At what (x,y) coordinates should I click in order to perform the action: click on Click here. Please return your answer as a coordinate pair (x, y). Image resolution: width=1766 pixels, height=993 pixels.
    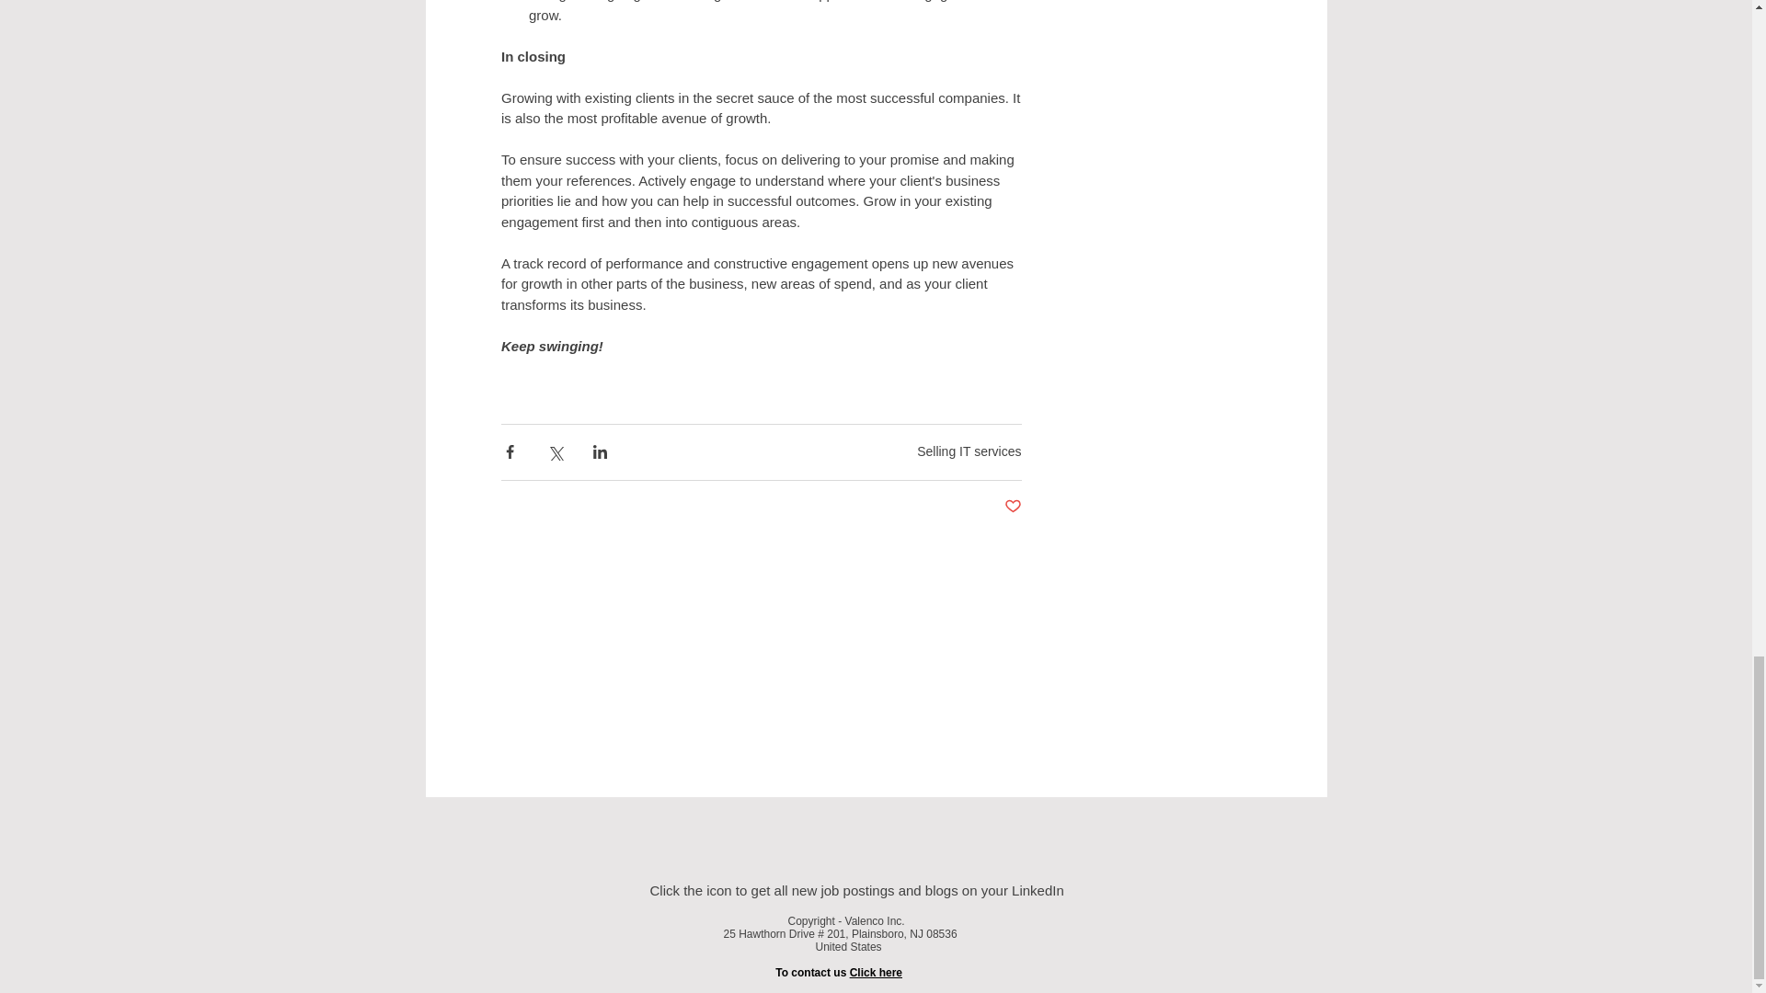
    Looking at the image, I should click on (876, 971).